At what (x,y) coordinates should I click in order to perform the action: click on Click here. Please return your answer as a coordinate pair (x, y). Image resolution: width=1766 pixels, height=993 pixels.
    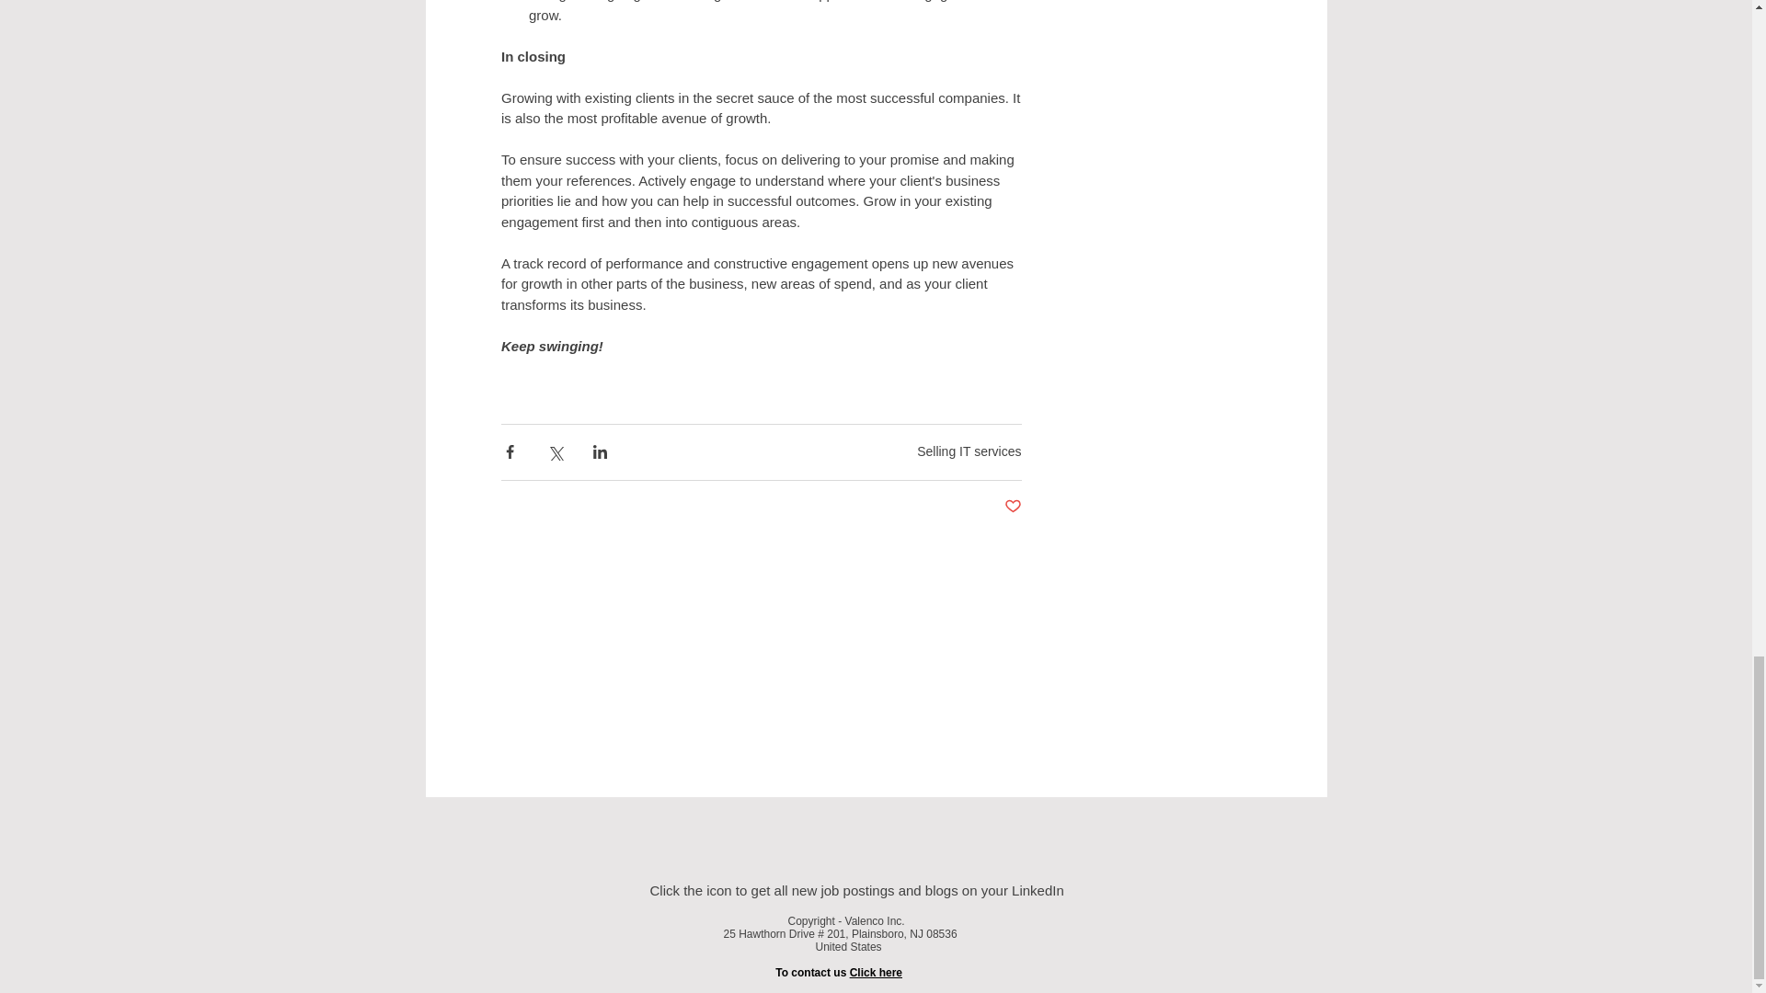
    Looking at the image, I should click on (876, 971).